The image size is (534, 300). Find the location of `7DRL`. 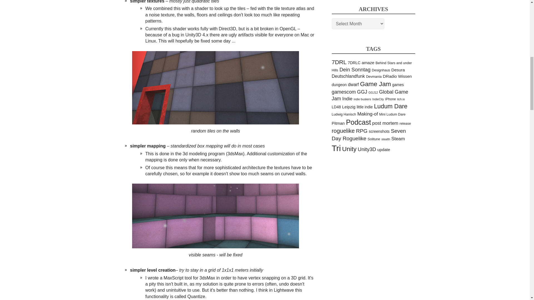

7DRL is located at coordinates (339, 62).